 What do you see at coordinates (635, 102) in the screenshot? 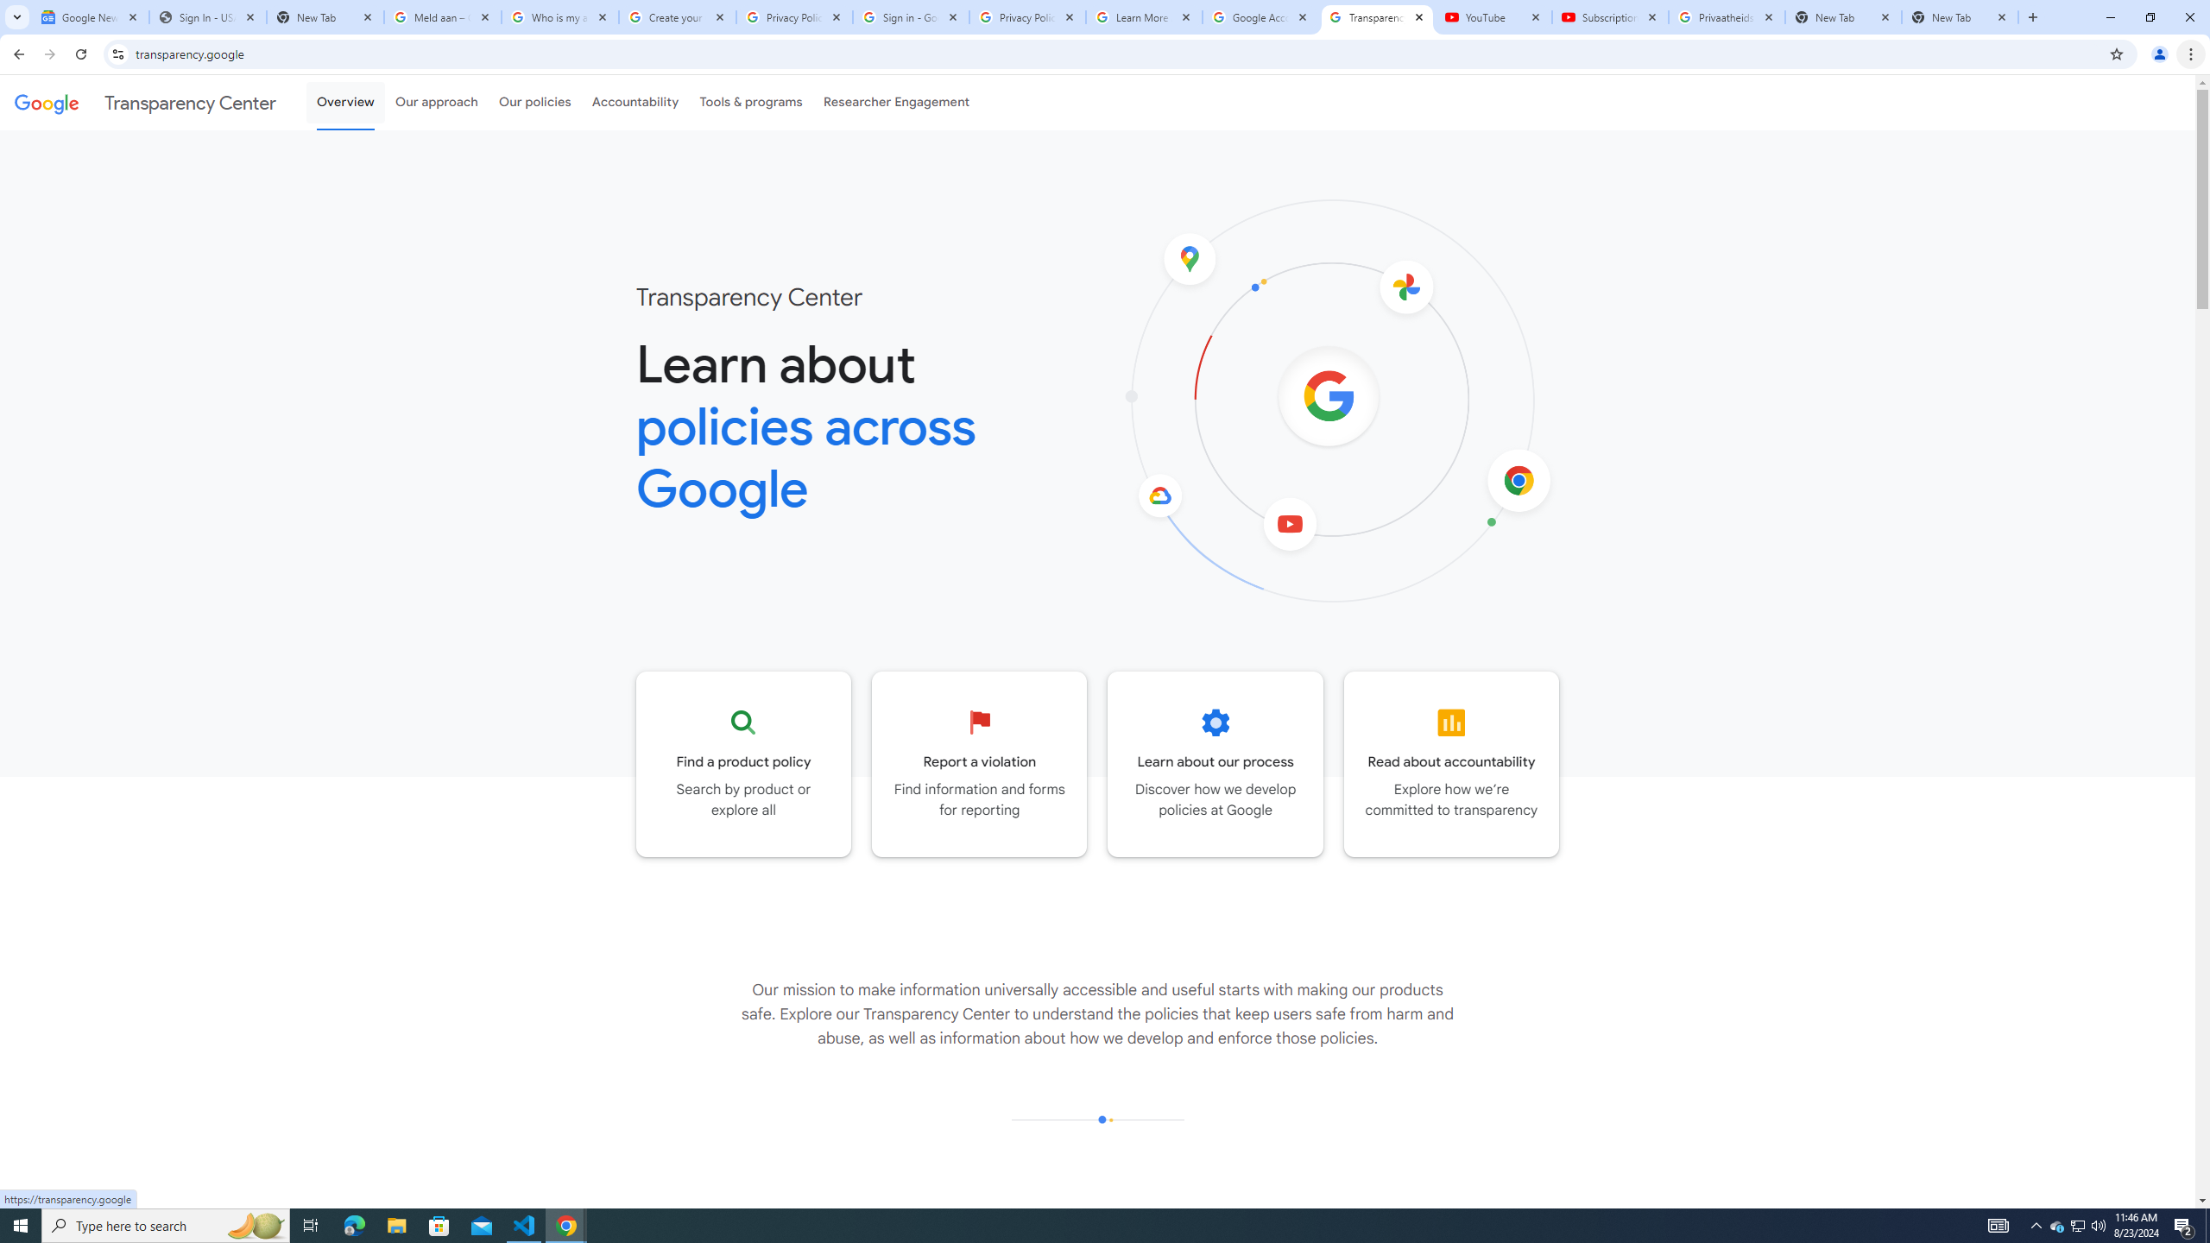
I see `Accountability` at bounding box center [635, 102].